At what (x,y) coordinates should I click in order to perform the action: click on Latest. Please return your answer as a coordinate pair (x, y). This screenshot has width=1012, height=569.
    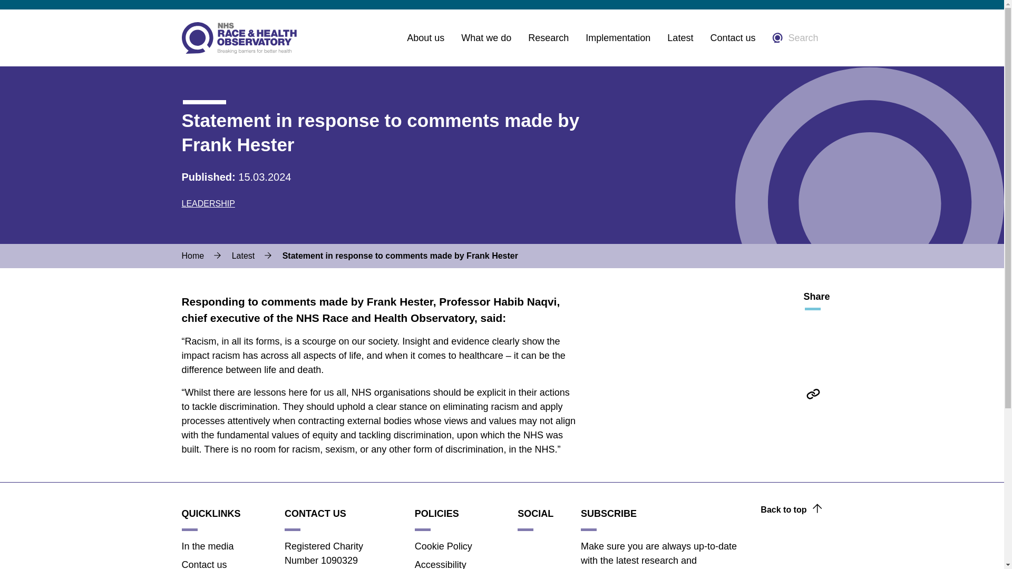
    Looking at the image, I should click on (680, 38).